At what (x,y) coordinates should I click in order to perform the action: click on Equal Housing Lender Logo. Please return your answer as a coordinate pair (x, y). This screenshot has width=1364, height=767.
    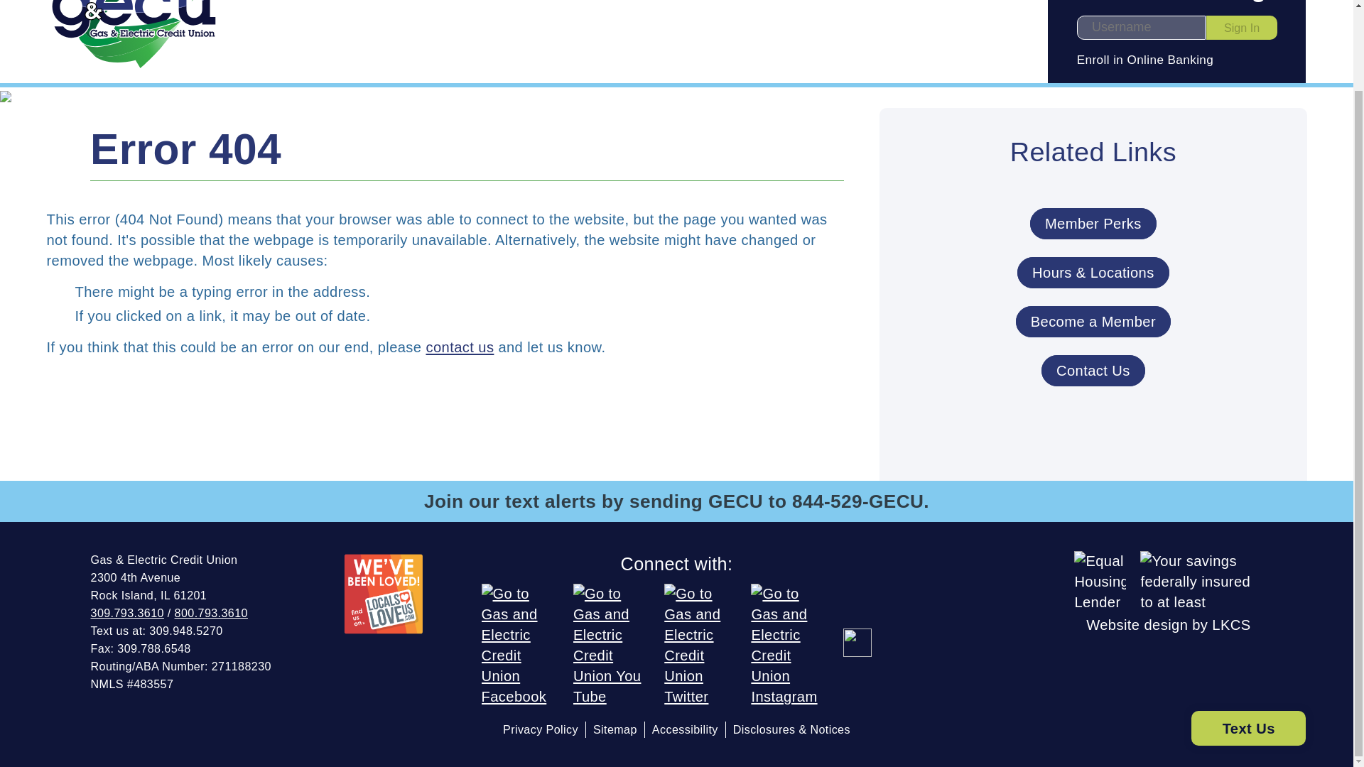
    Looking at the image, I should click on (1100, 580).